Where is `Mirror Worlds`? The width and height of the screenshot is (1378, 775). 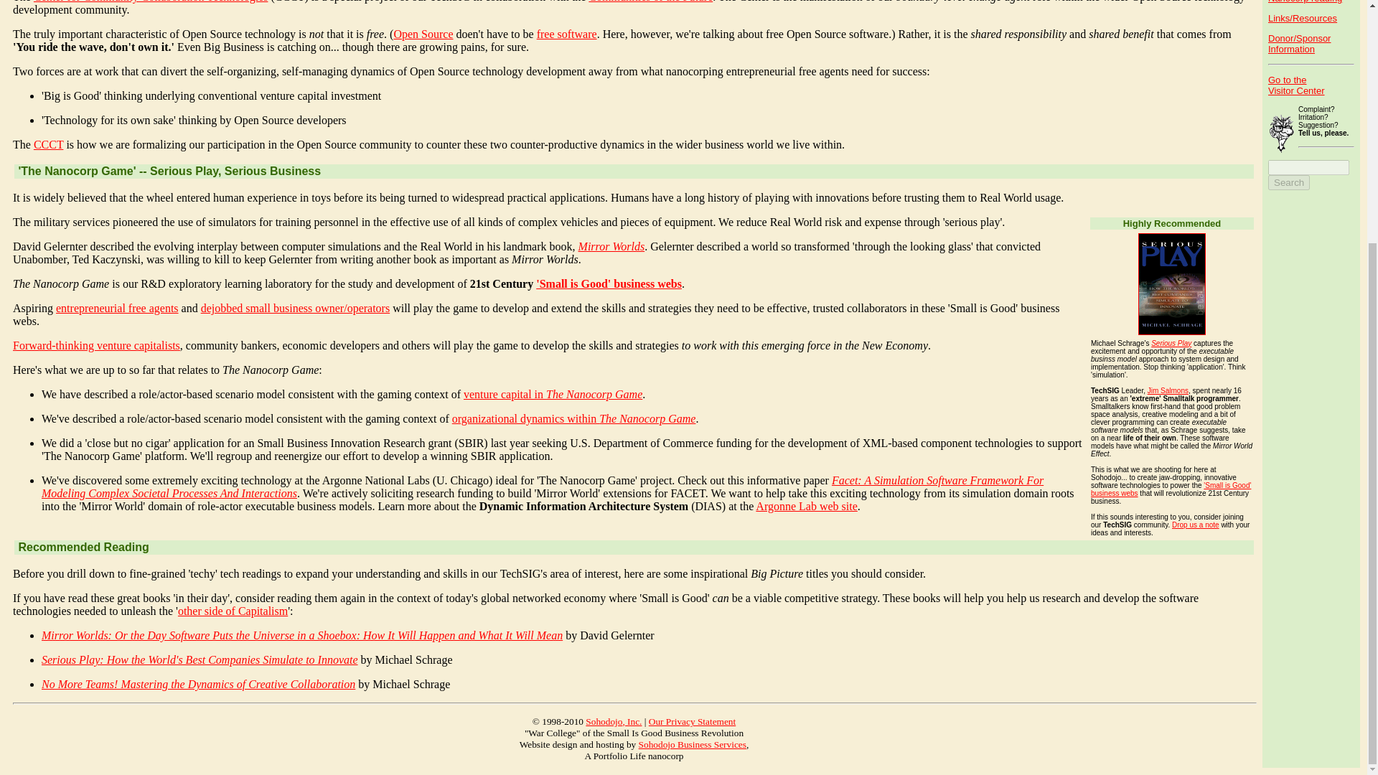
Mirror Worlds is located at coordinates (611, 246).